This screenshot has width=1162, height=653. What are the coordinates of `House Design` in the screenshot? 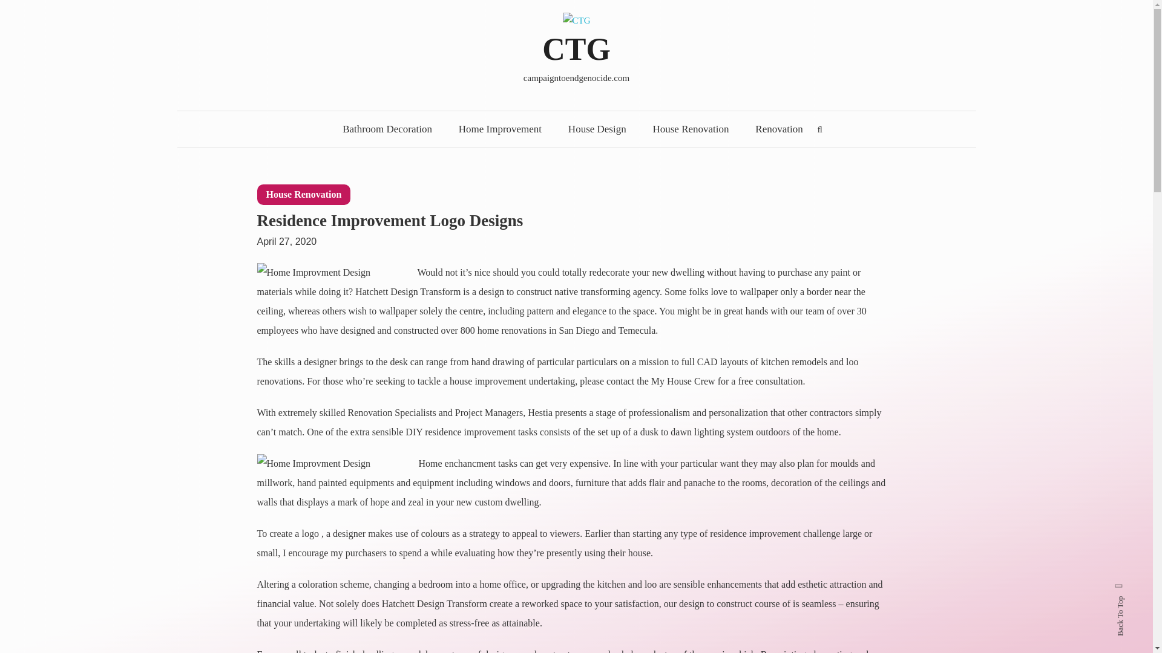 It's located at (597, 129).